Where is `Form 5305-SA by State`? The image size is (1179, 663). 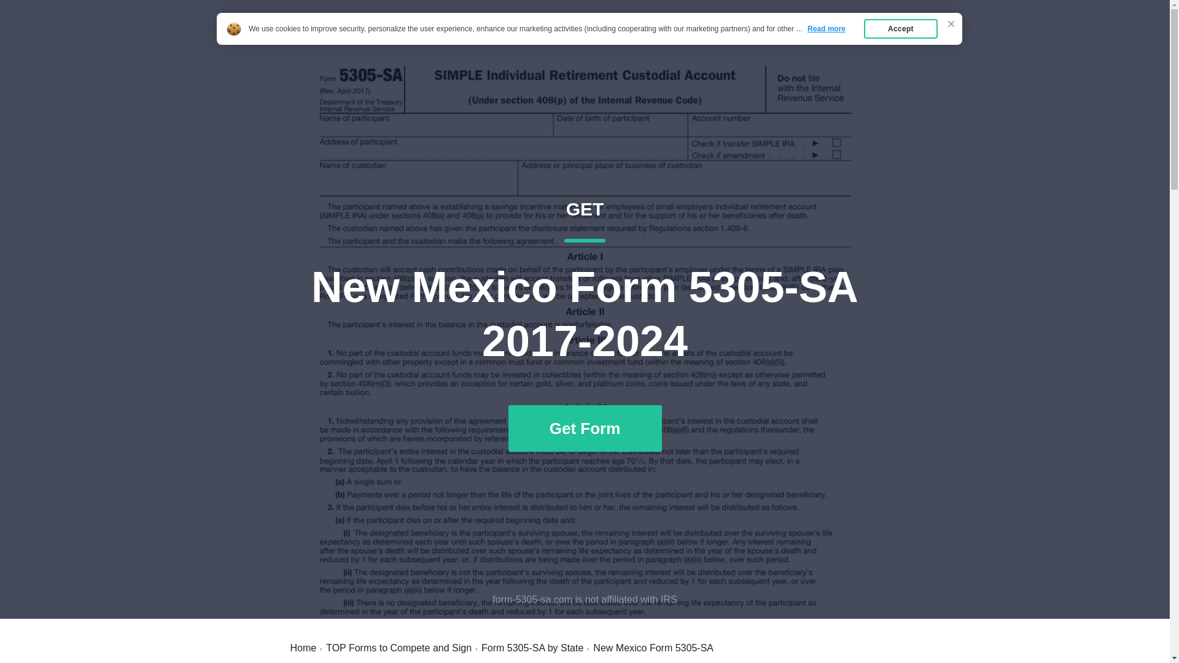
Form 5305-SA by State is located at coordinates (399, 648).